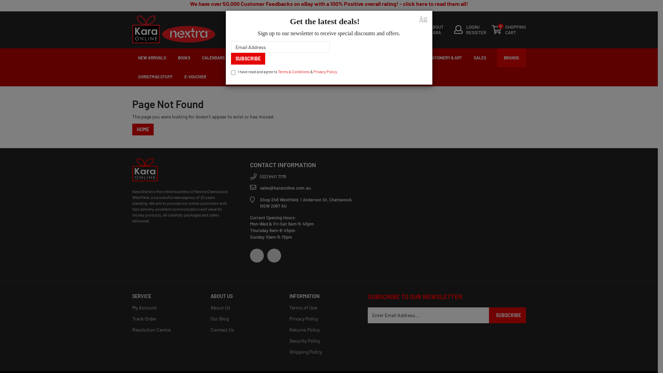 Image resolution: width=663 pixels, height=373 pixels. I want to click on LOGIN/
REGISTER, so click(470, 30).